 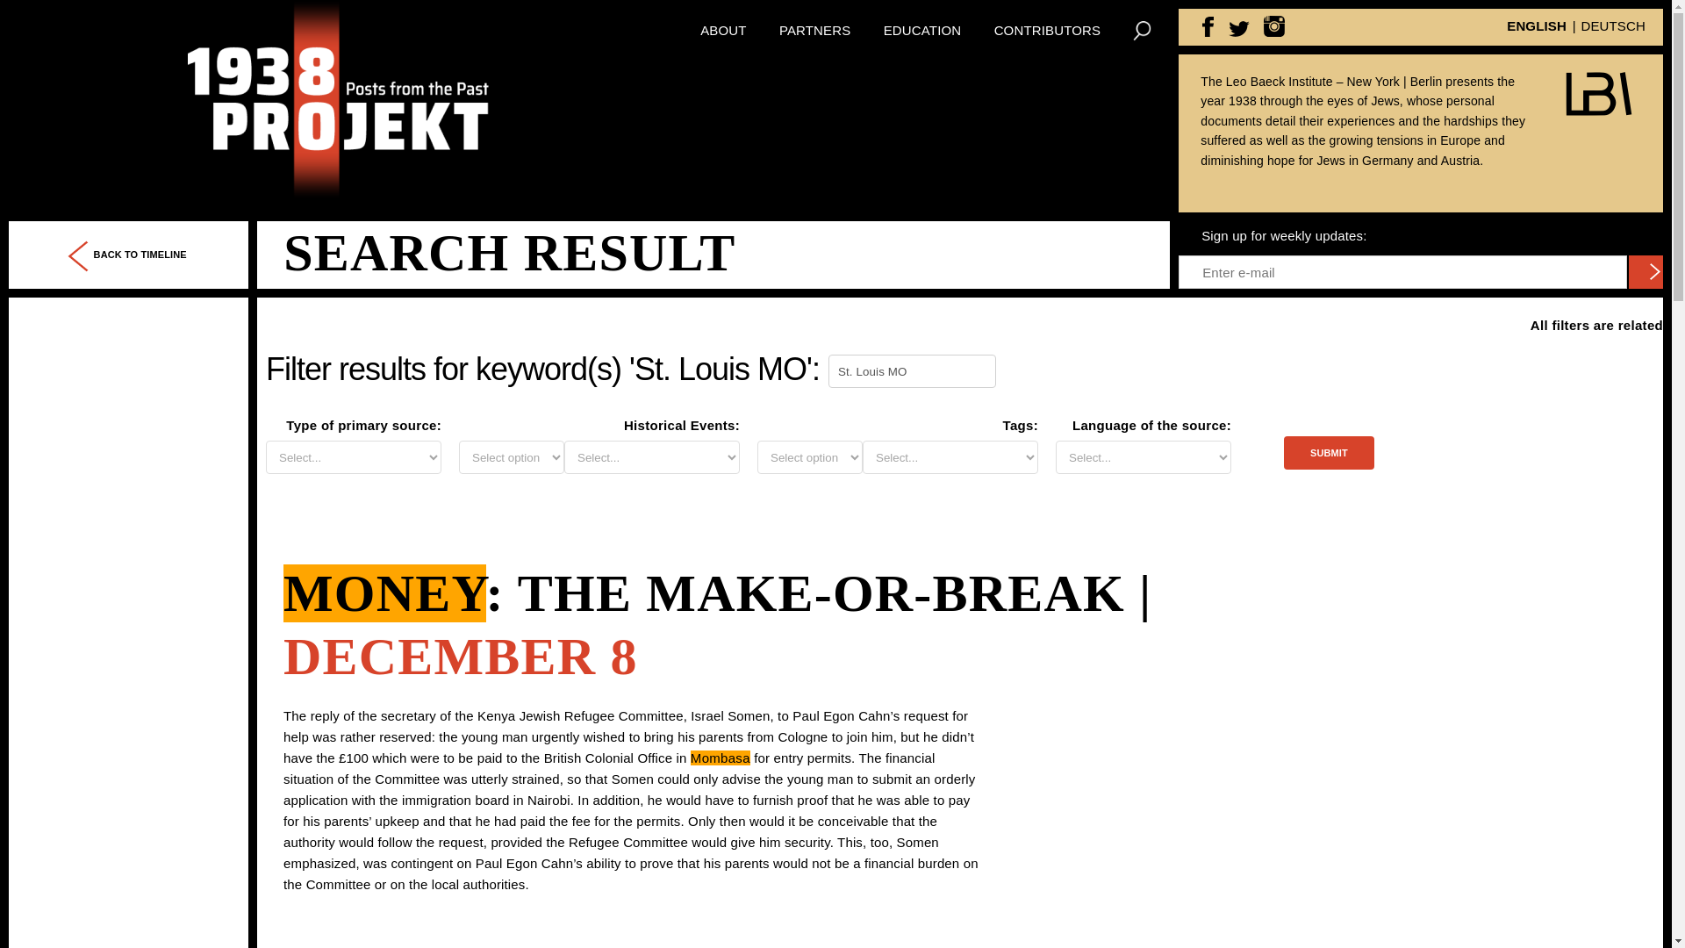 I want to click on BACK TO TIMELINE, so click(x=128, y=255).